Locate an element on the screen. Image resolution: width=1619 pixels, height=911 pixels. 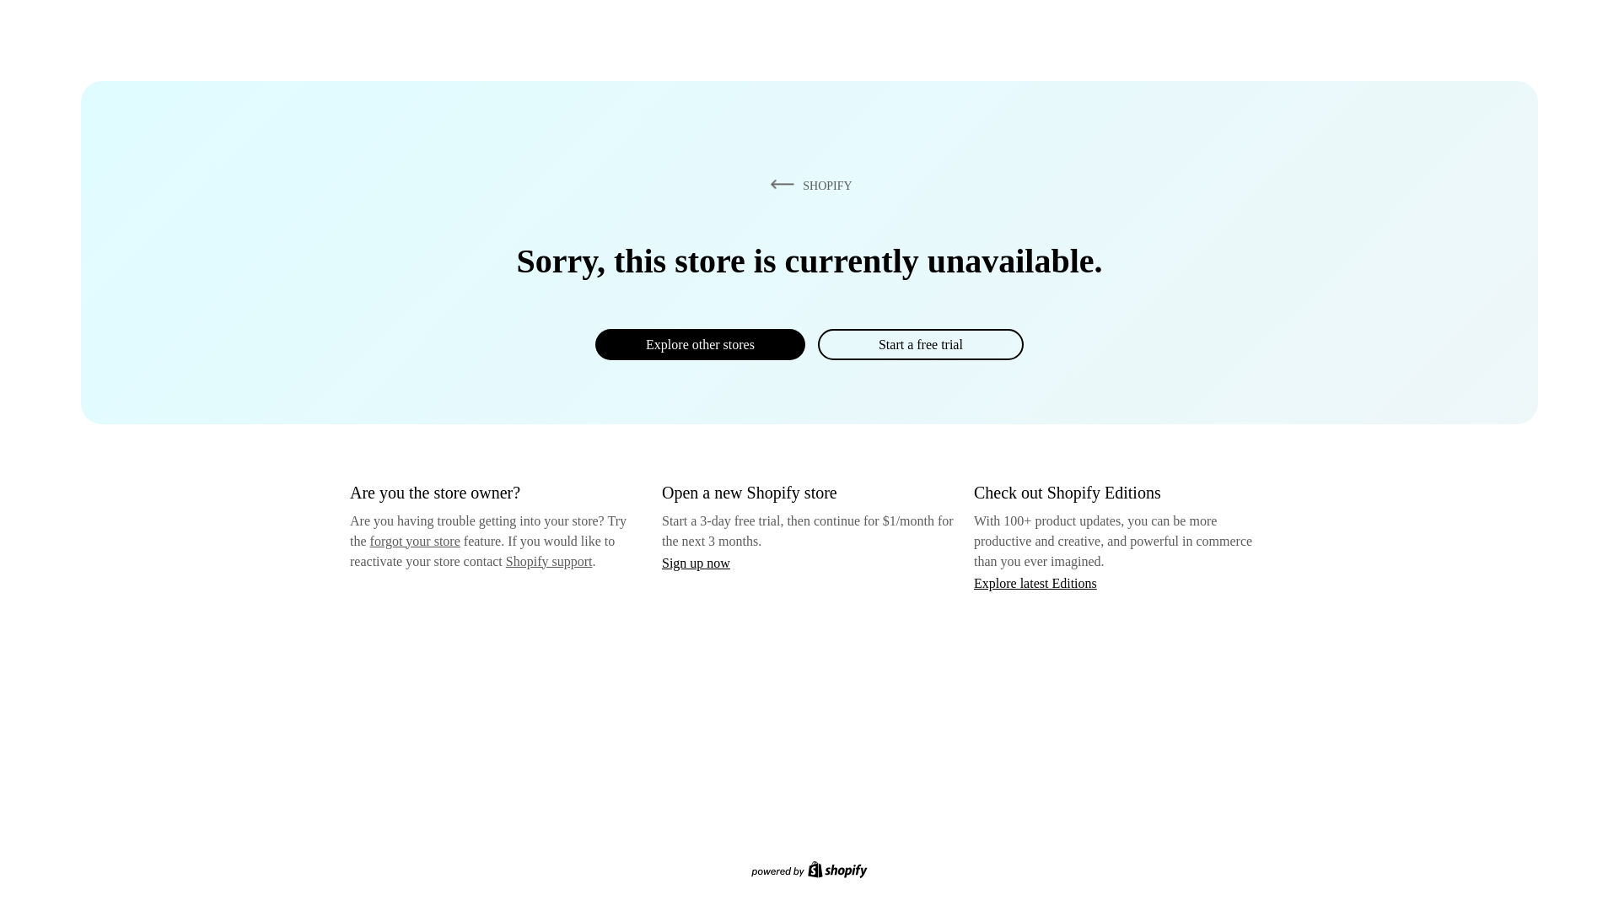
forgot your store is located at coordinates (415, 541).